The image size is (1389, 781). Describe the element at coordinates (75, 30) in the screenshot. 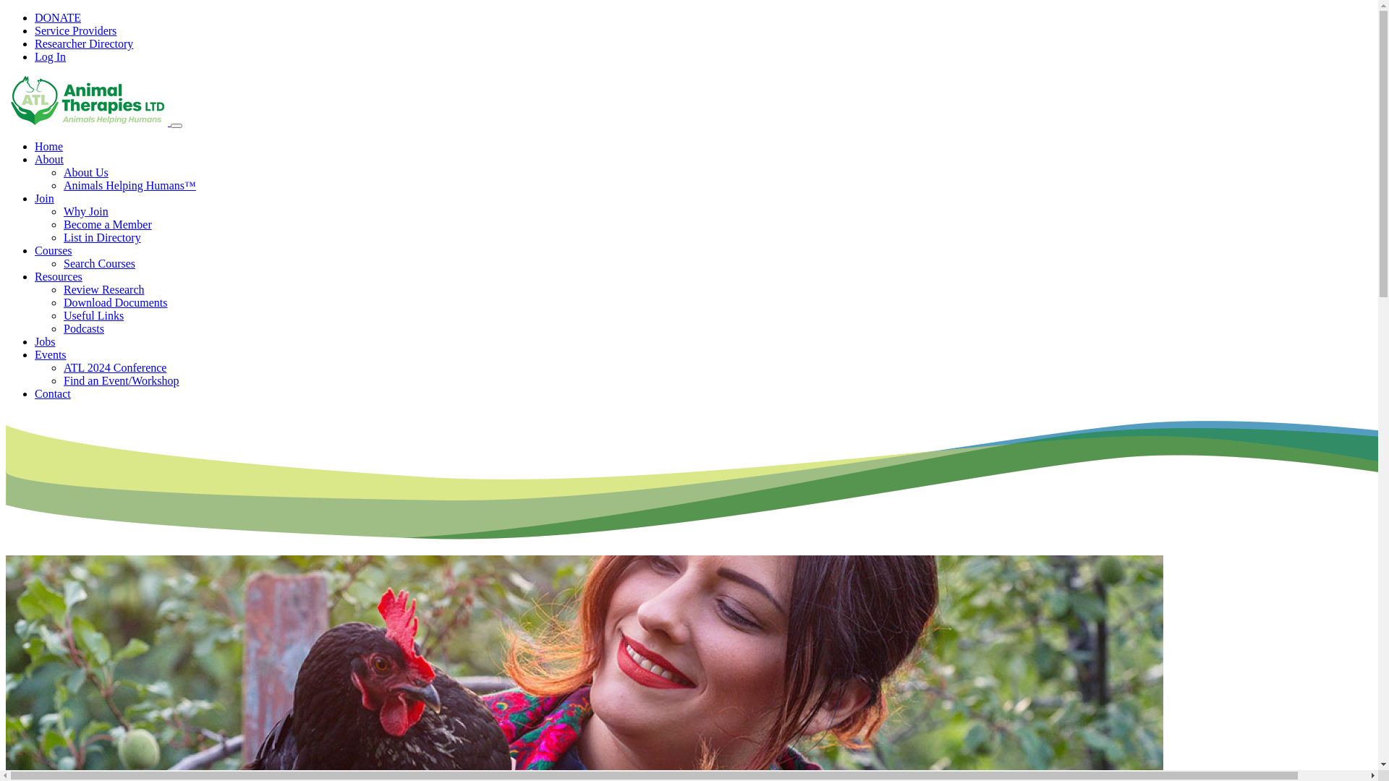

I see `Service Providers` at that location.